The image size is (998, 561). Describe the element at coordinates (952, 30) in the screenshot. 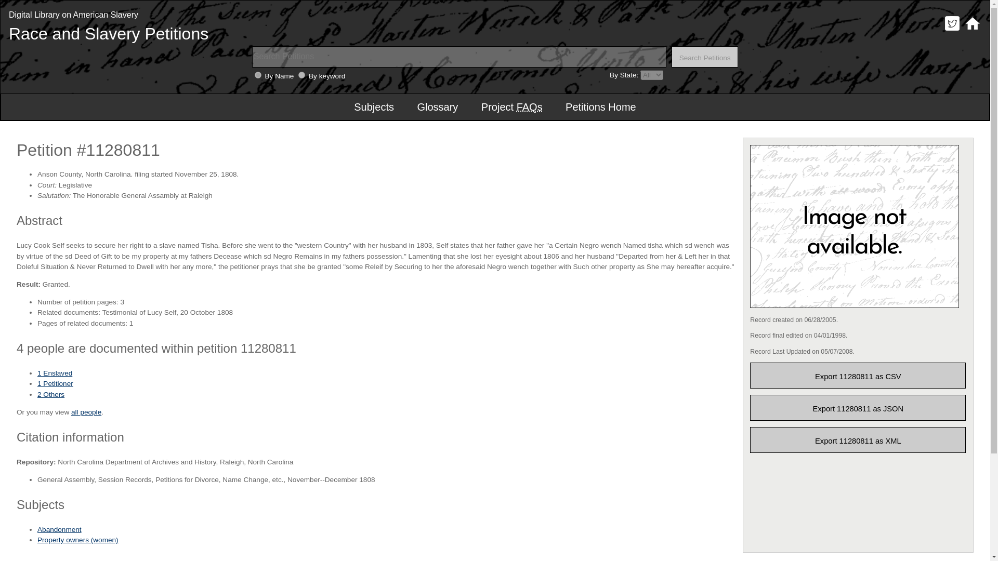

I see `Digital Library on American Slavery Twitter` at that location.